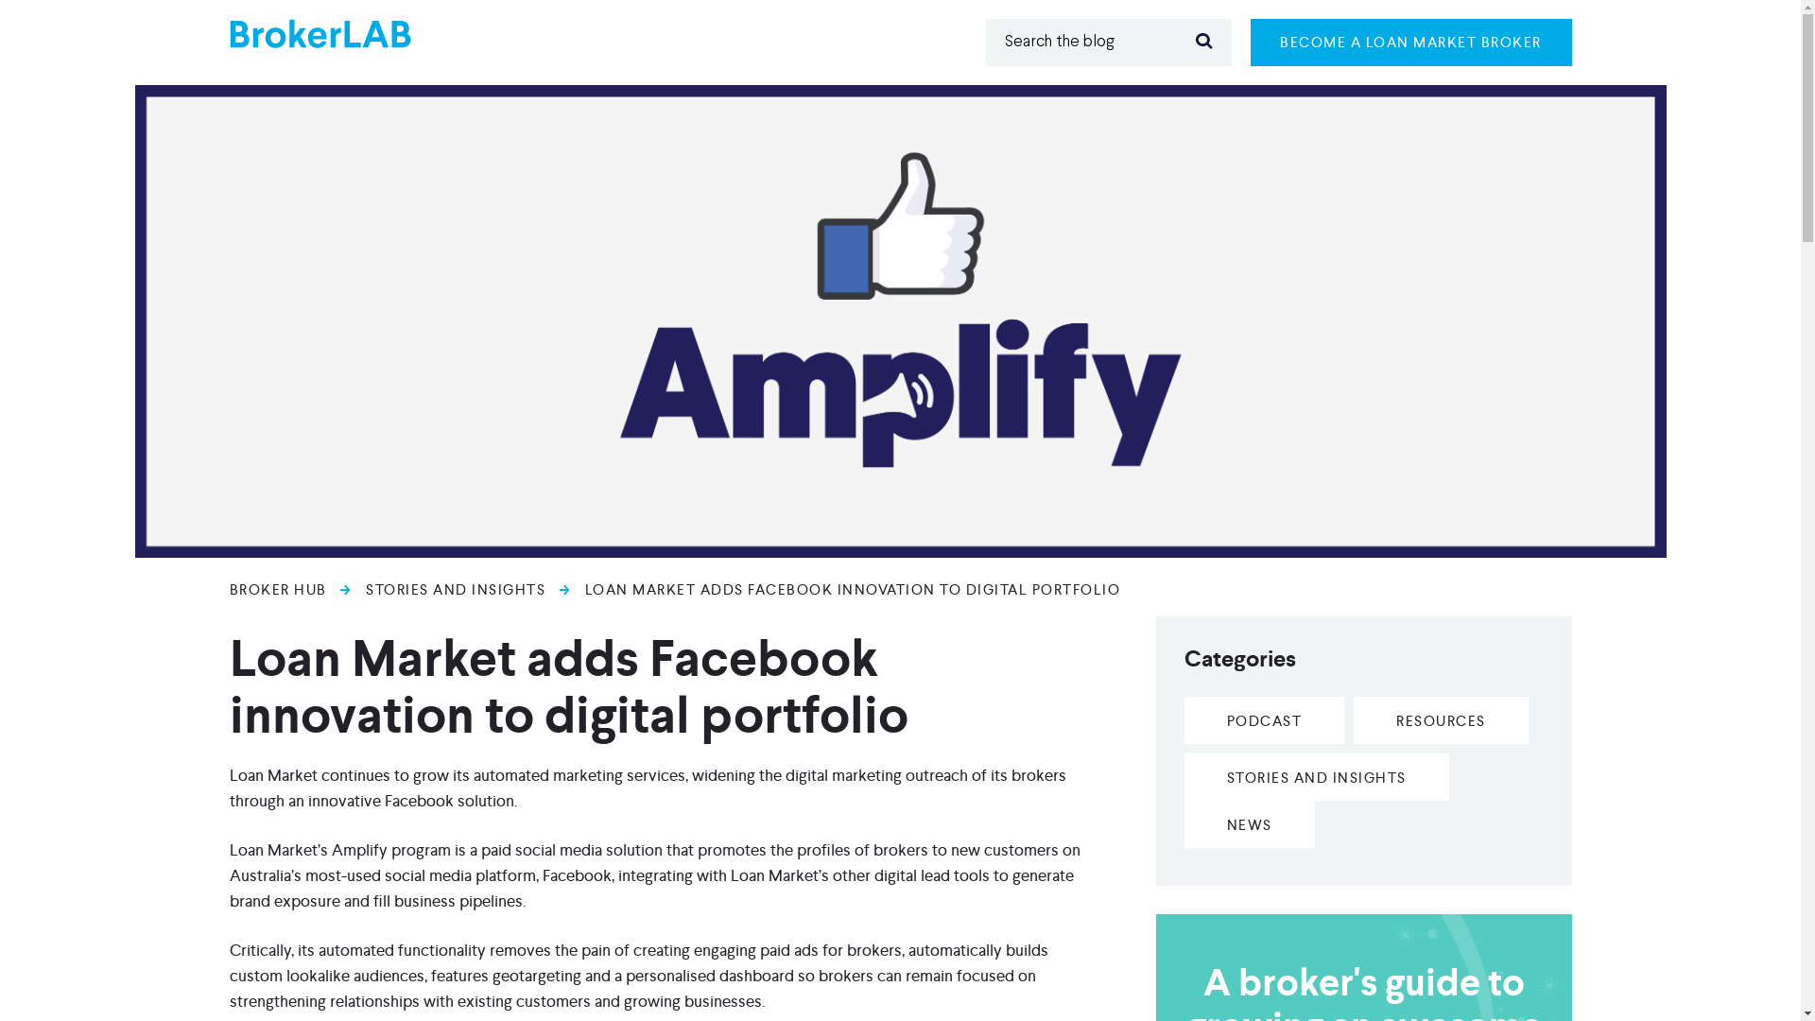  I want to click on Search, so click(1203, 42).